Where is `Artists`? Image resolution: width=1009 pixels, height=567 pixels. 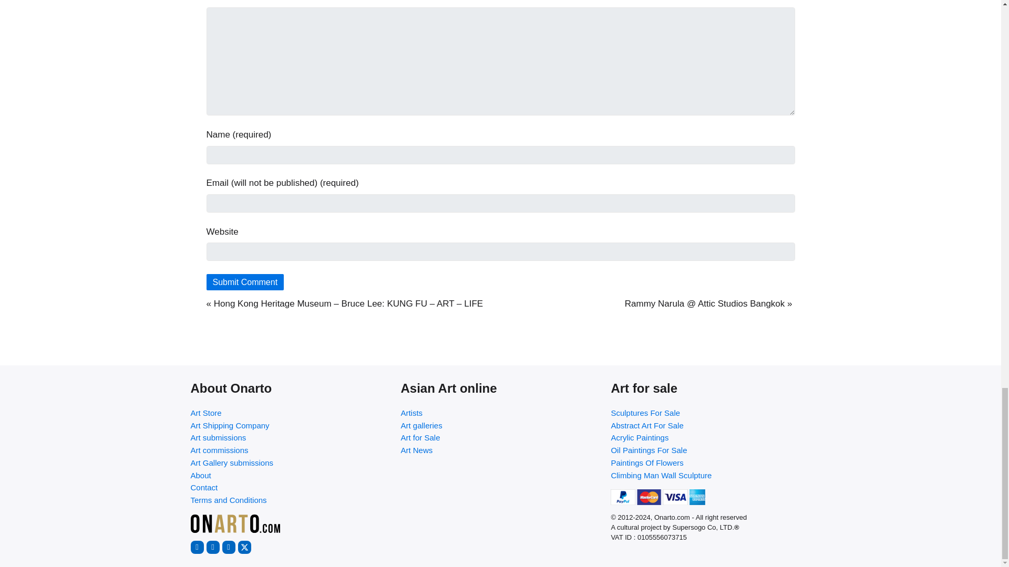 Artists is located at coordinates (500, 413).